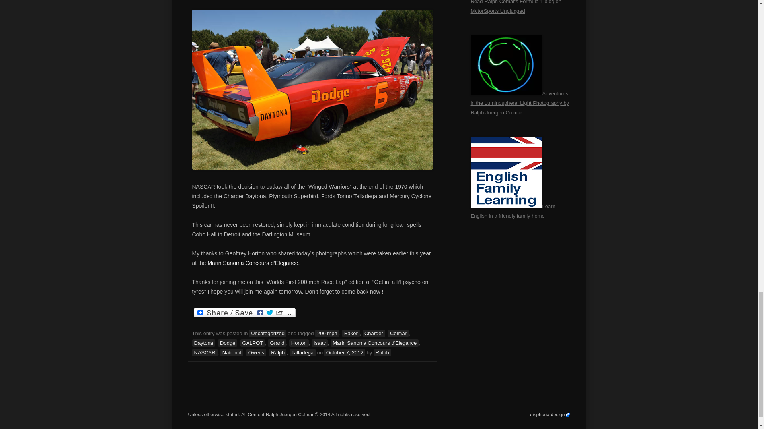 This screenshot has width=764, height=429. I want to click on Uncategorized, so click(267, 333).